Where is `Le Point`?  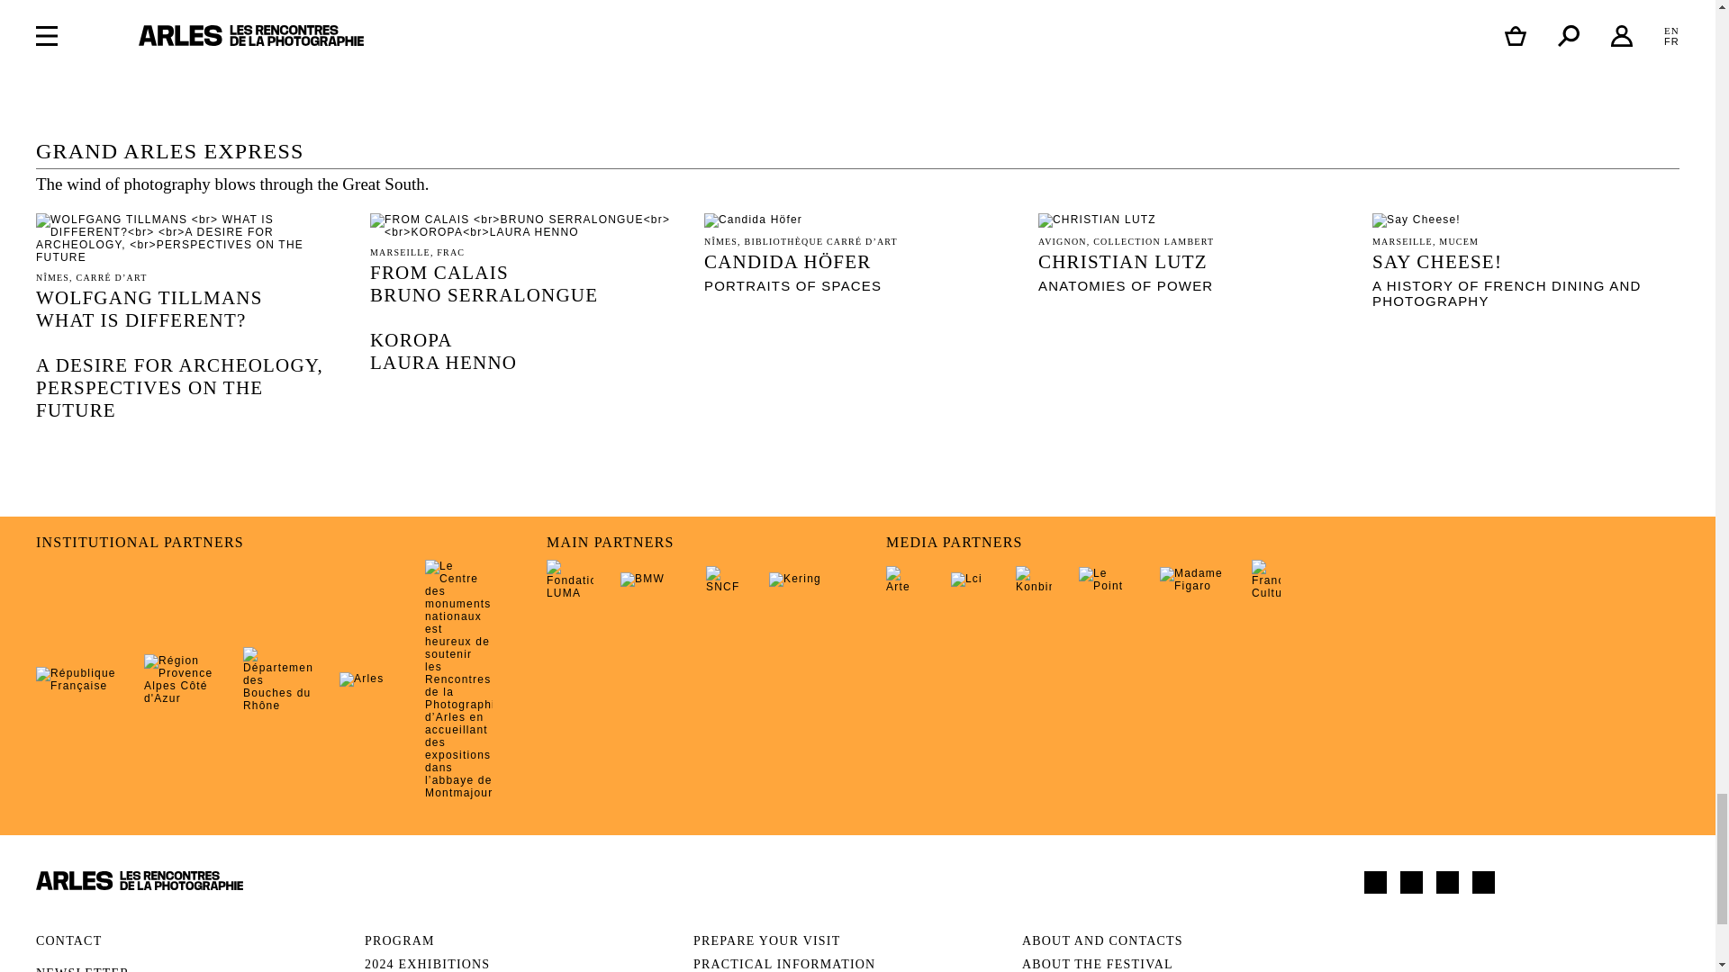 Le Point is located at coordinates (1106, 579).